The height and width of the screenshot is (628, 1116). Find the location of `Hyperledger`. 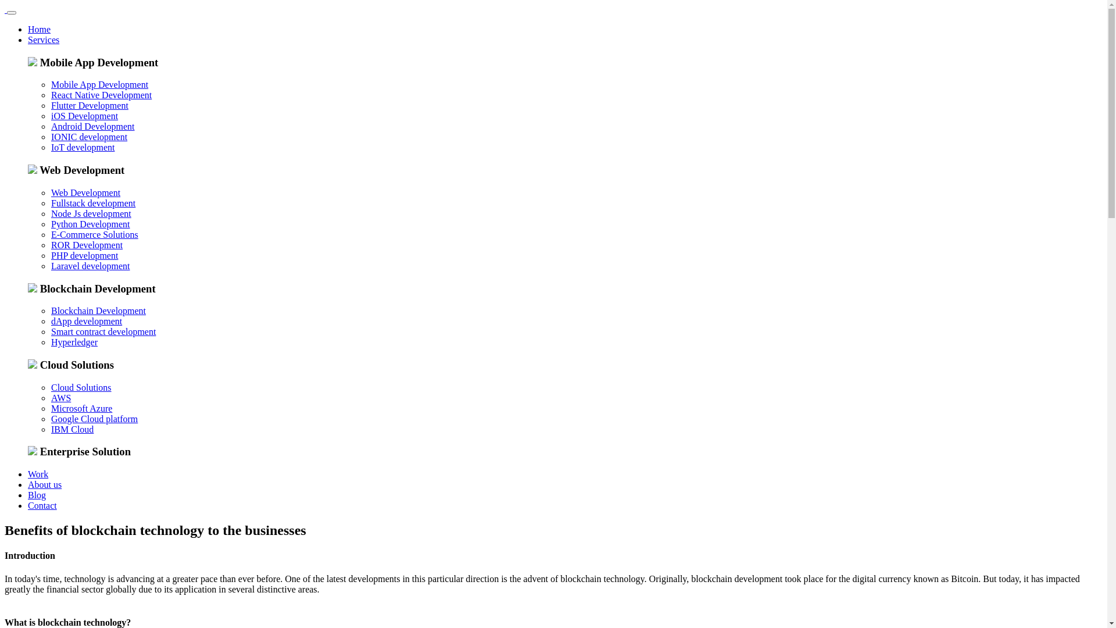

Hyperledger is located at coordinates (74, 342).